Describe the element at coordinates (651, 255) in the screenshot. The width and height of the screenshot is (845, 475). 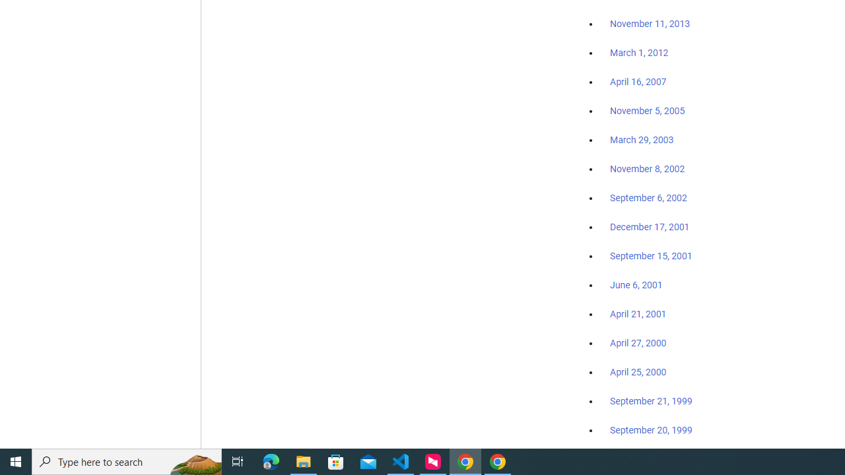
I see `September 15, 2001` at that location.